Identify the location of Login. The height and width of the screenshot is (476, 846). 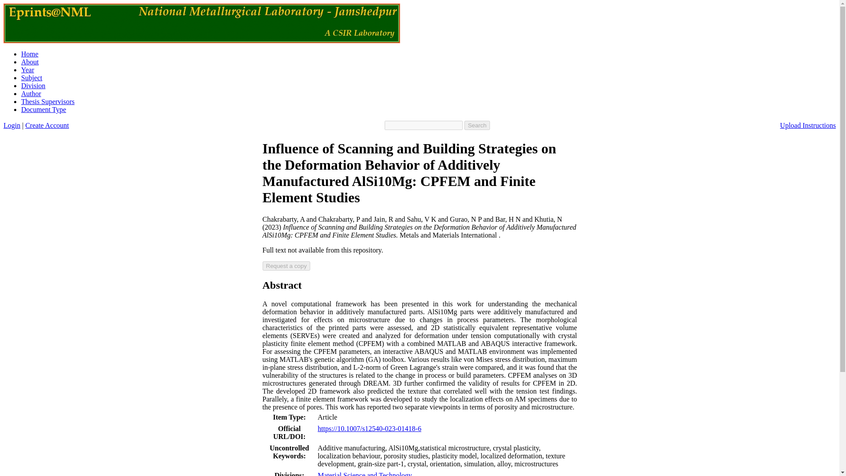
(11, 125).